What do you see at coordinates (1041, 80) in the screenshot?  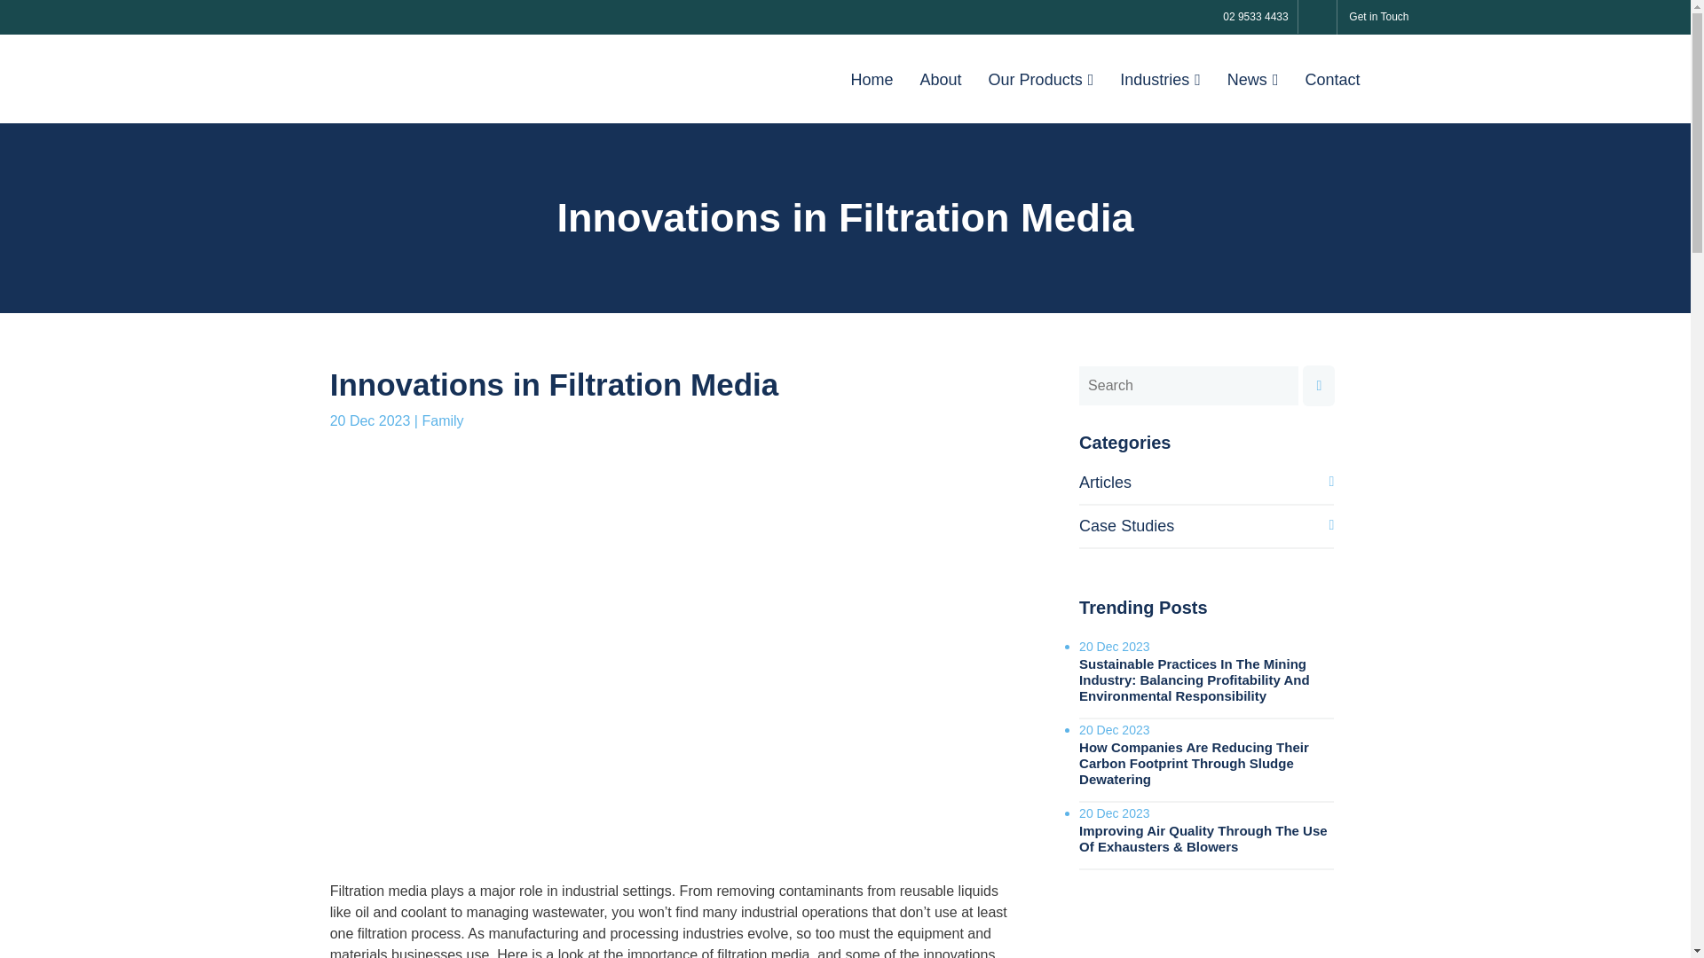 I see `Our Products` at bounding box center [1041, 80].